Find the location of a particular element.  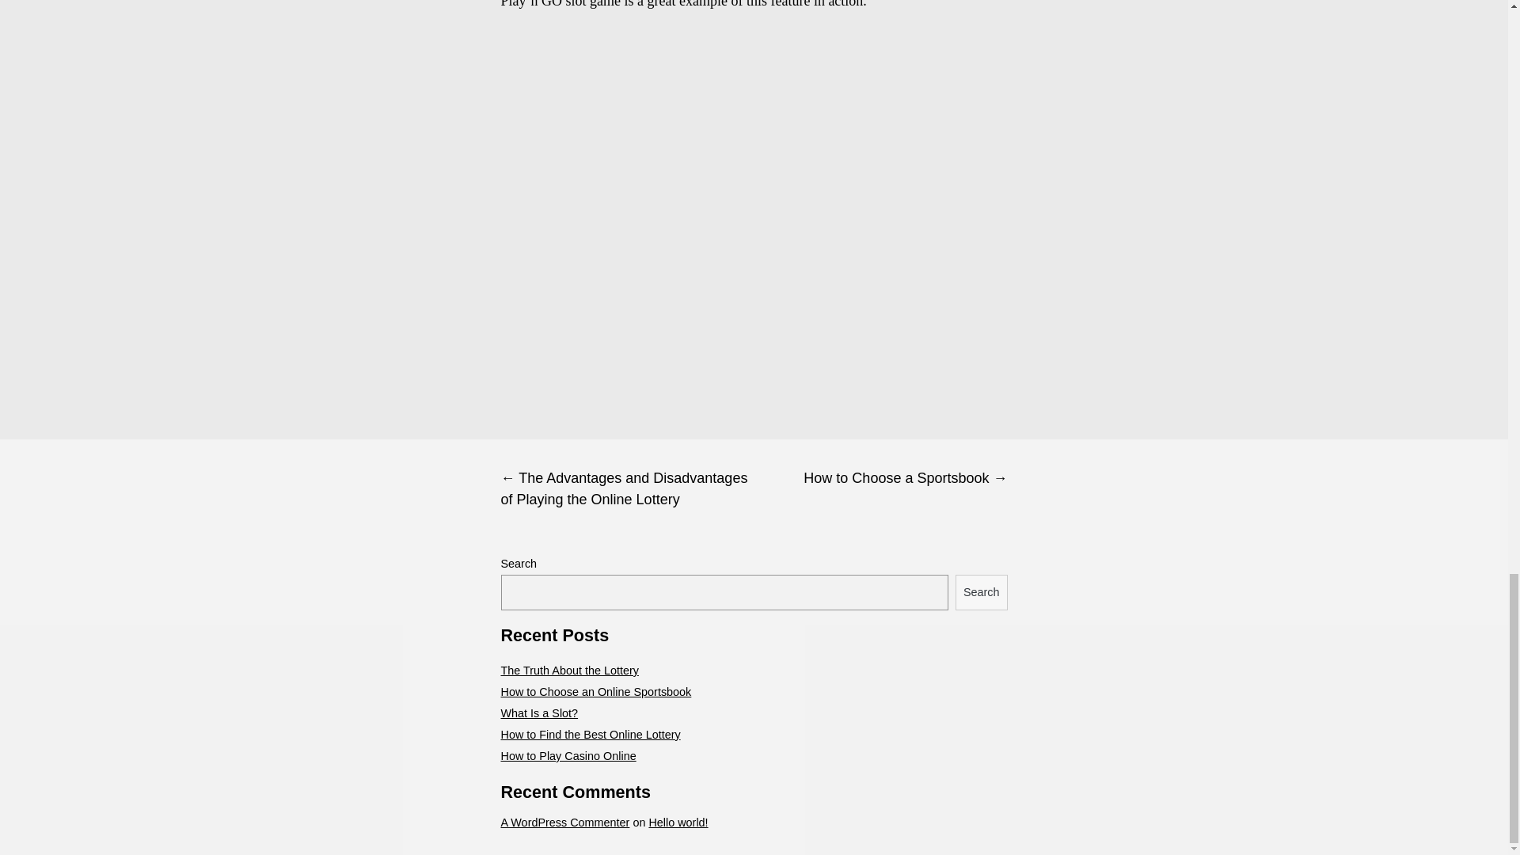

The Truth About the Lottery is located at coordinates (568, 671).